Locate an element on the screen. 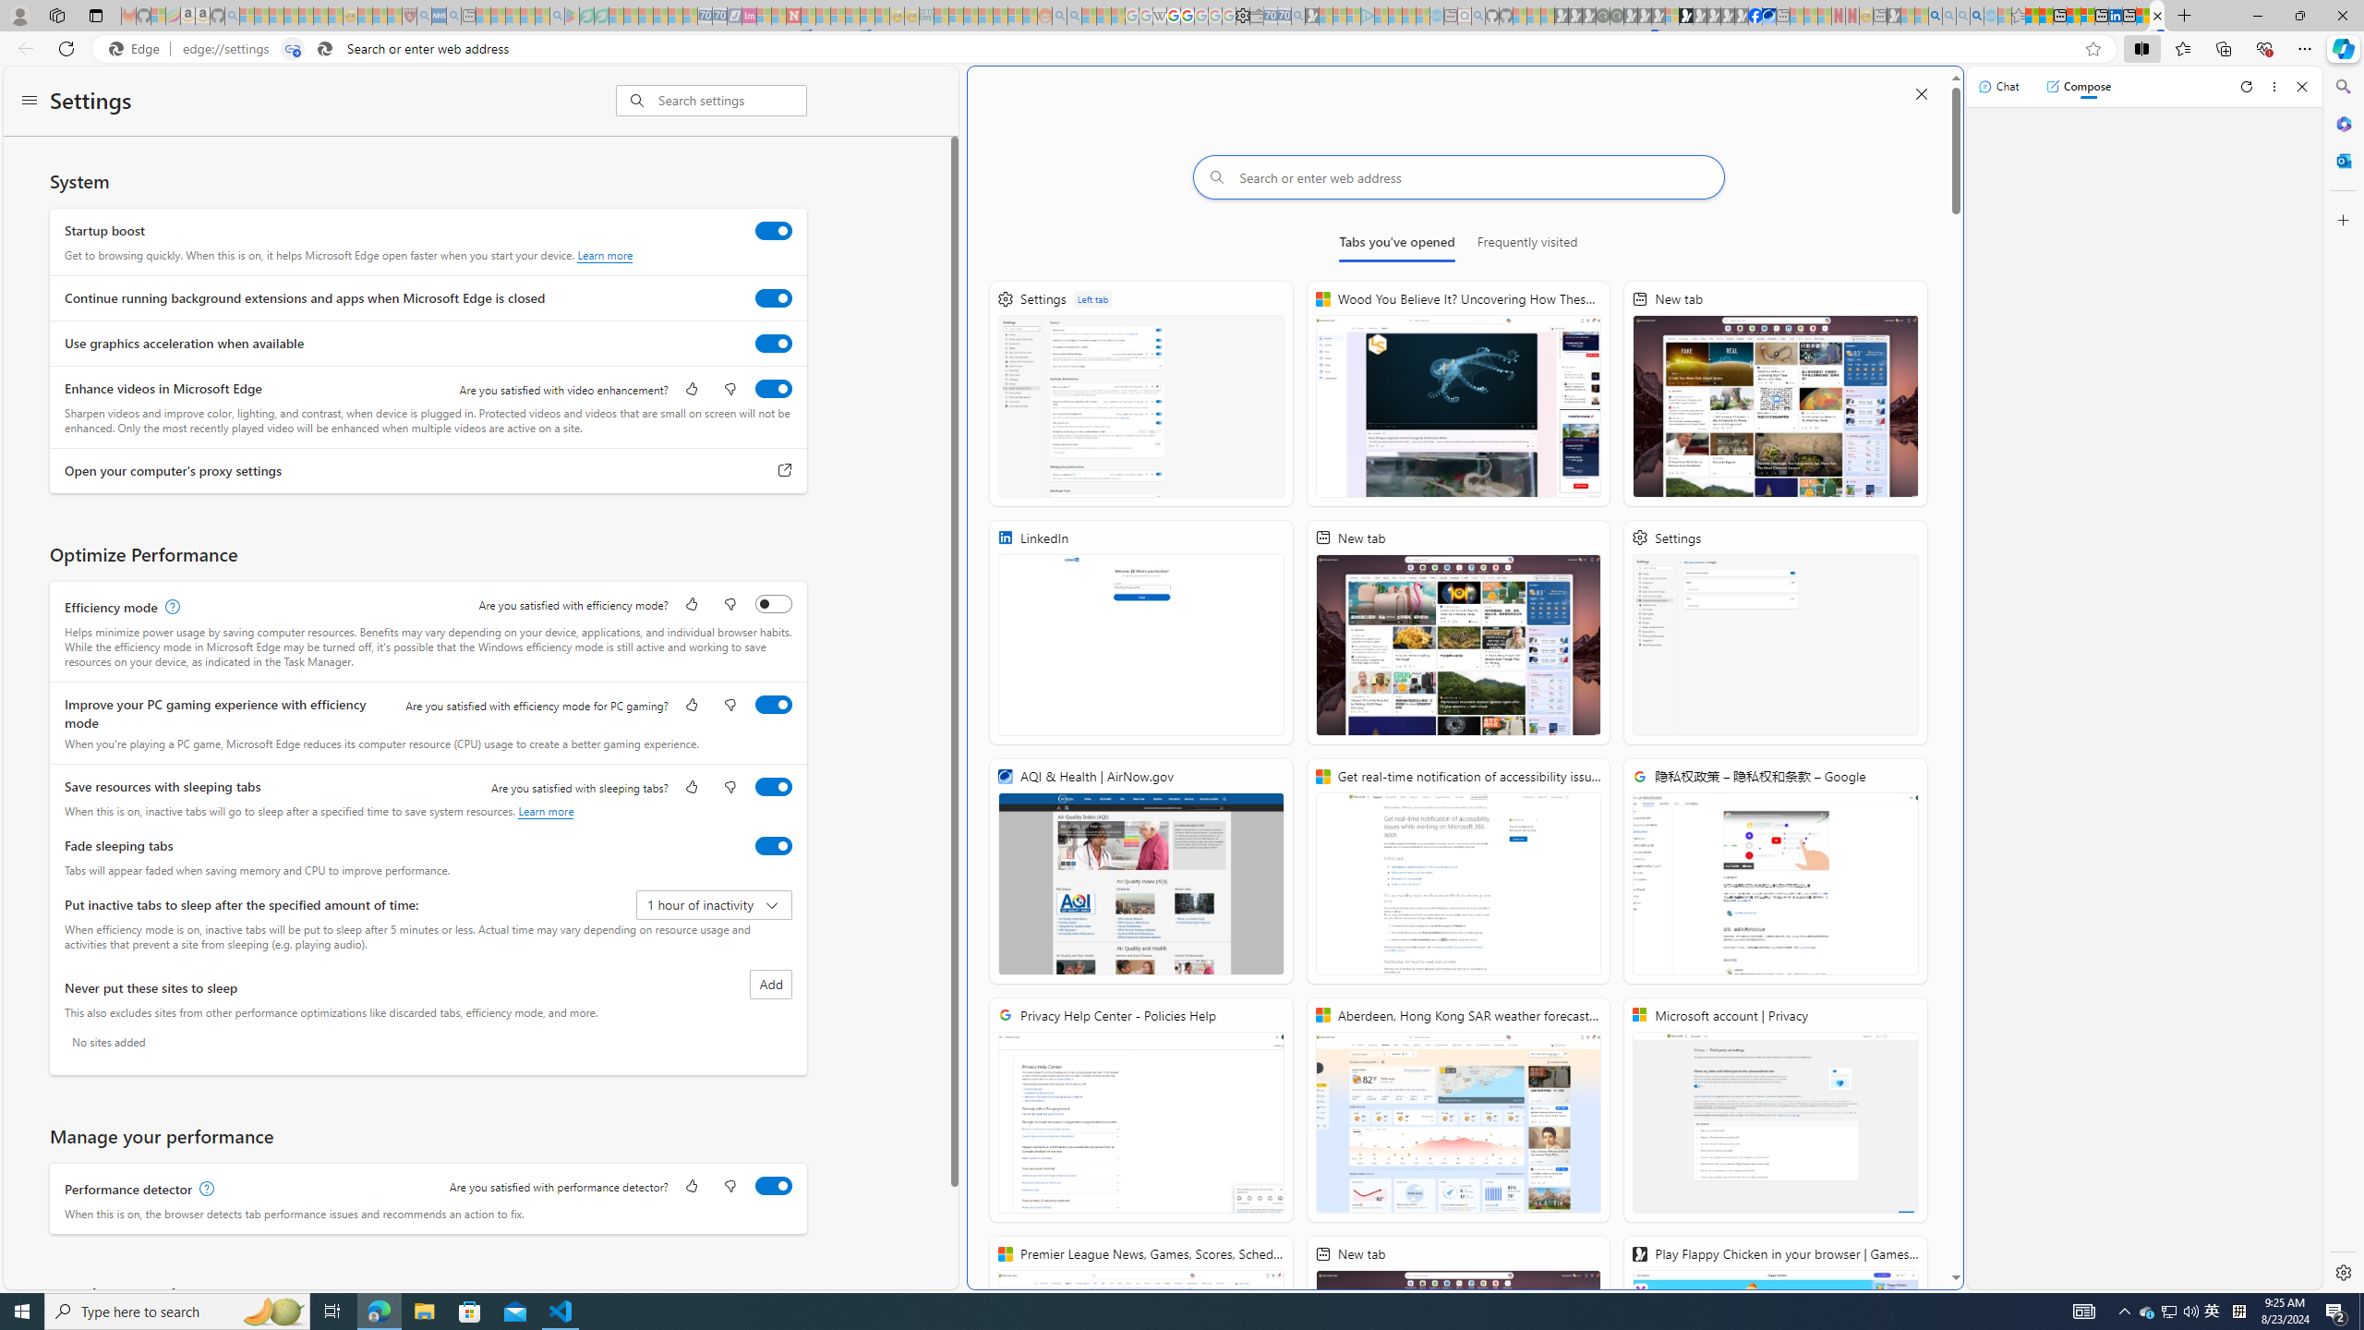 The image size is (2364, 1330). Add site to never put these sites to sleep list is located at coordinates (770, 984).